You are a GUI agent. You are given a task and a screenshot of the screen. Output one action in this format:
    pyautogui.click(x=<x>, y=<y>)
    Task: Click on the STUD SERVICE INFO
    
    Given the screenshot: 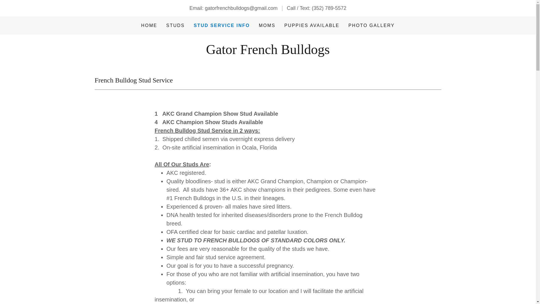 What is the action you would take?
    pyautogui.click(x=222, y=25)
    